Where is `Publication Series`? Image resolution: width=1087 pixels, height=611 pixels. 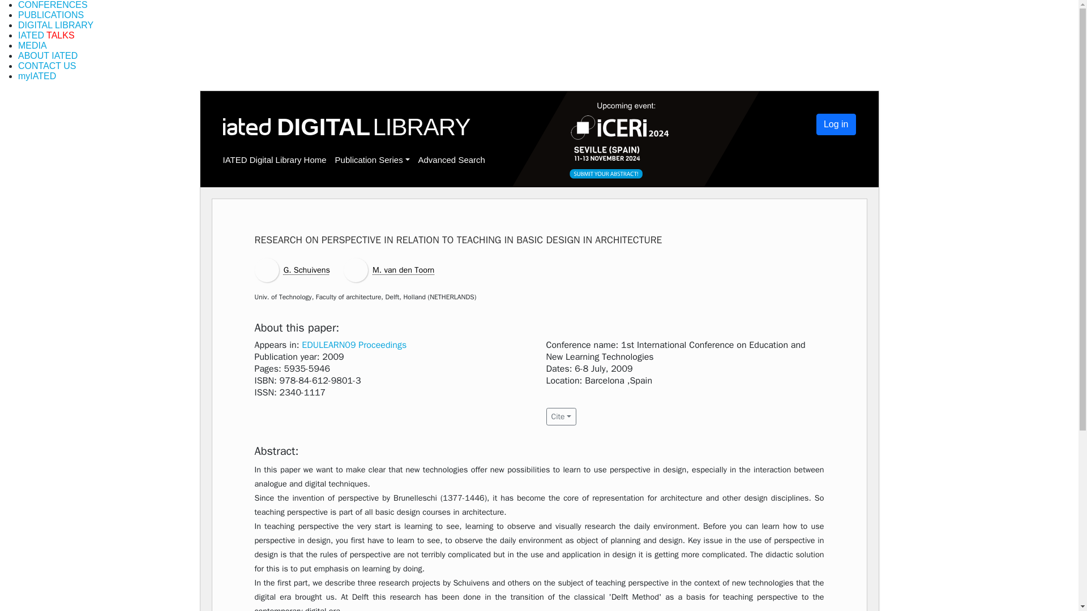 Publication Series is located at coordinates (372, 160).